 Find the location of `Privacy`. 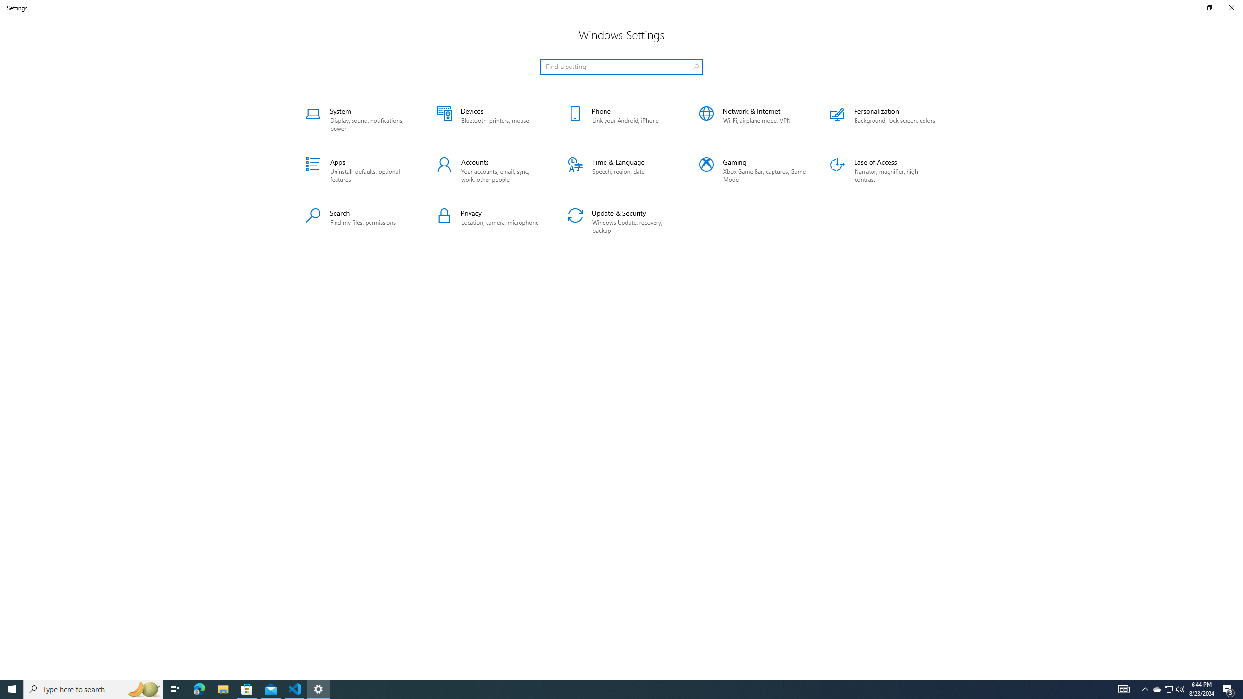

Privacy is located at coordinates (490, 221).